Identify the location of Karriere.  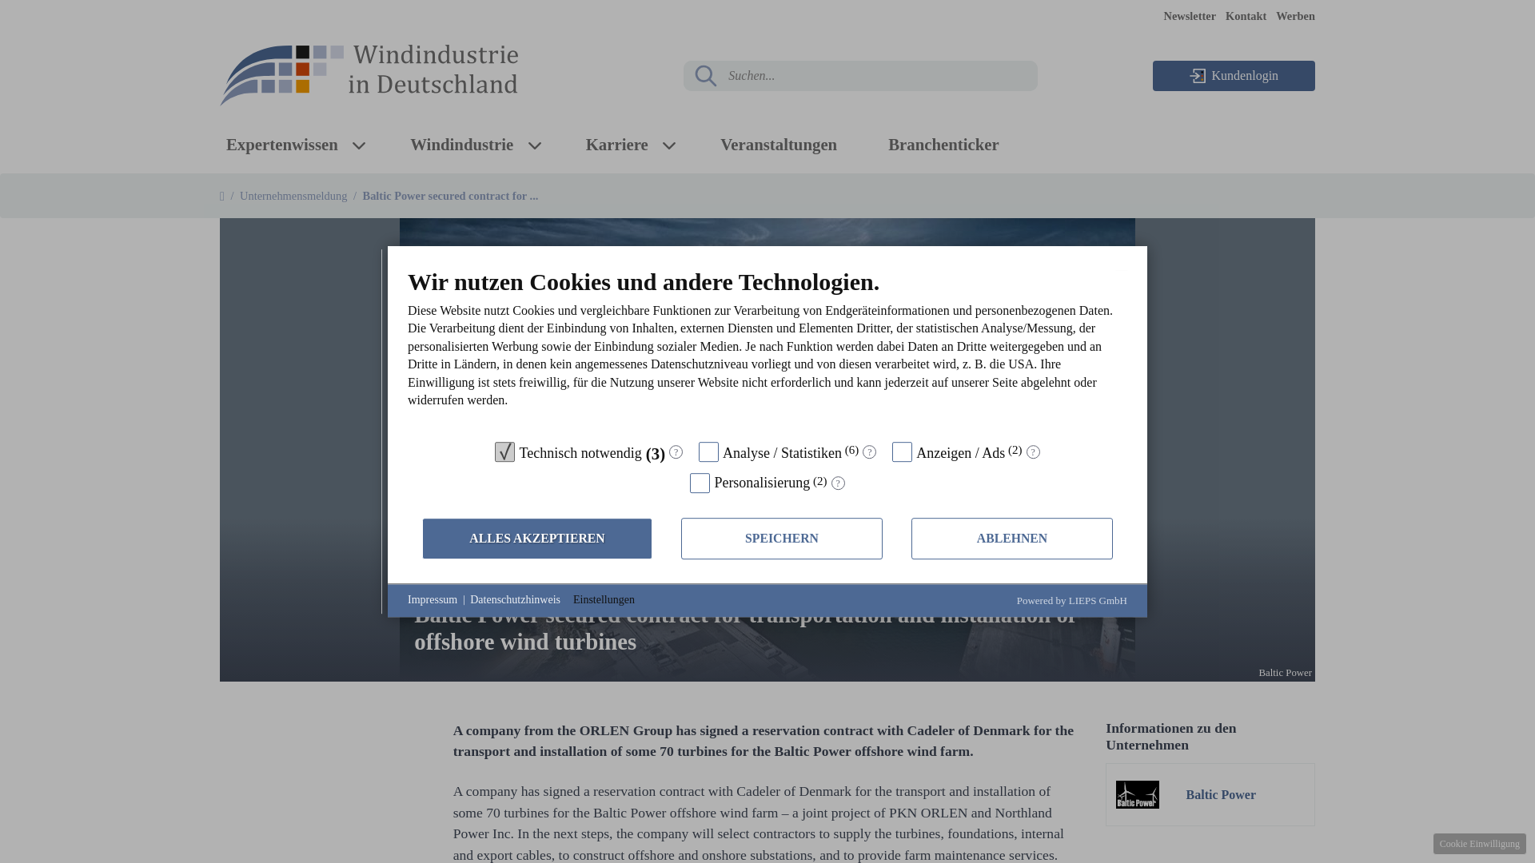
(617, 144).